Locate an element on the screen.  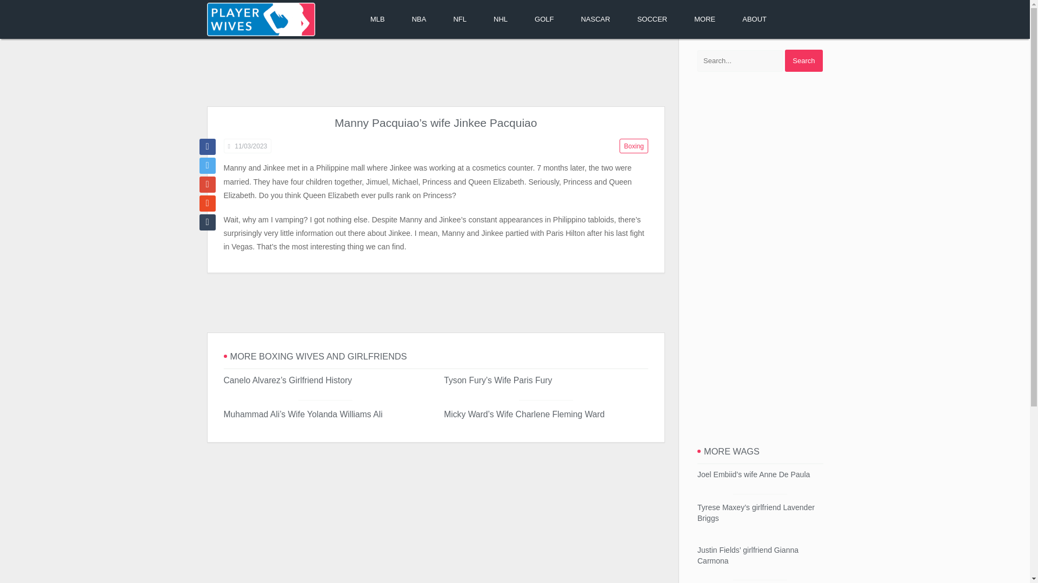
Boxing is located at coordinates (634, 146).